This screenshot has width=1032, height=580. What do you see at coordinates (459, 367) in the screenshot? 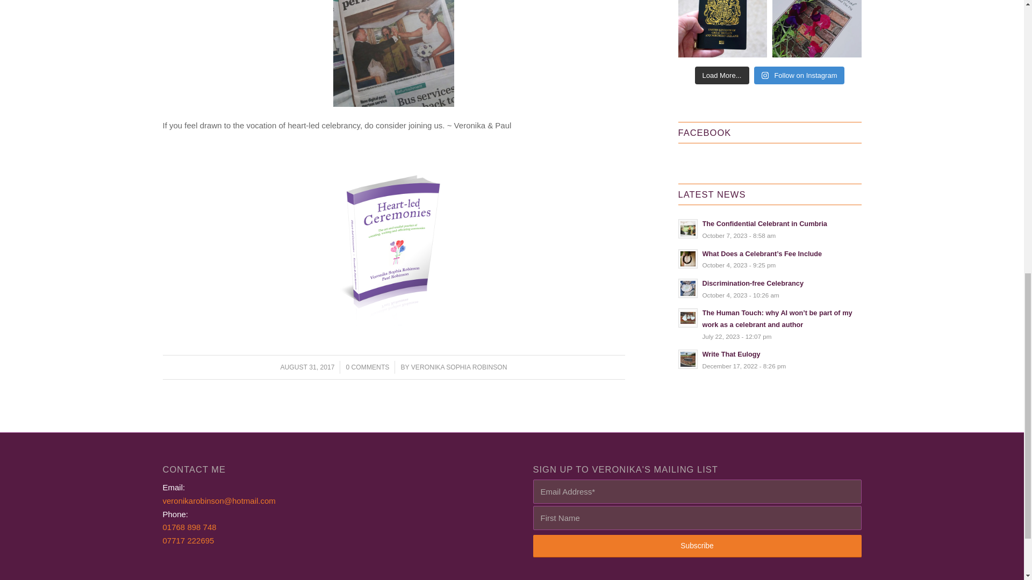
I see `Posts by Veronika Sophia Robinson` at bounding box center [459, 367].